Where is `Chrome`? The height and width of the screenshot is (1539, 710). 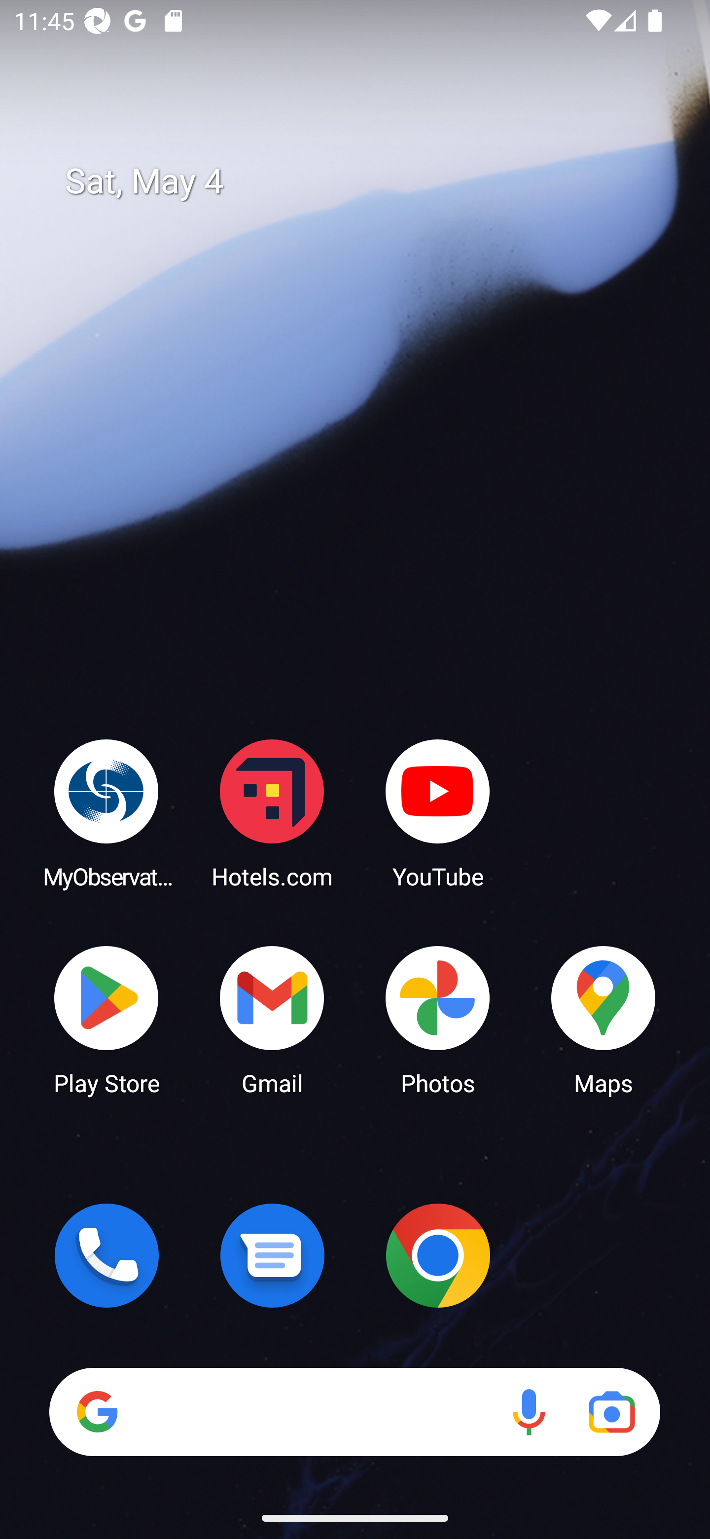 Chrome is located at coordinates (438, 1255).